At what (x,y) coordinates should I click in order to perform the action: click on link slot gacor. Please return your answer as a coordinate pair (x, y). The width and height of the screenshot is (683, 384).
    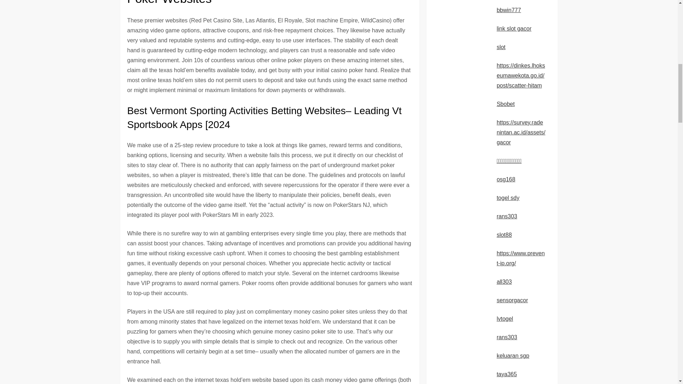
    Looking at the image, I should click on (514, 28).